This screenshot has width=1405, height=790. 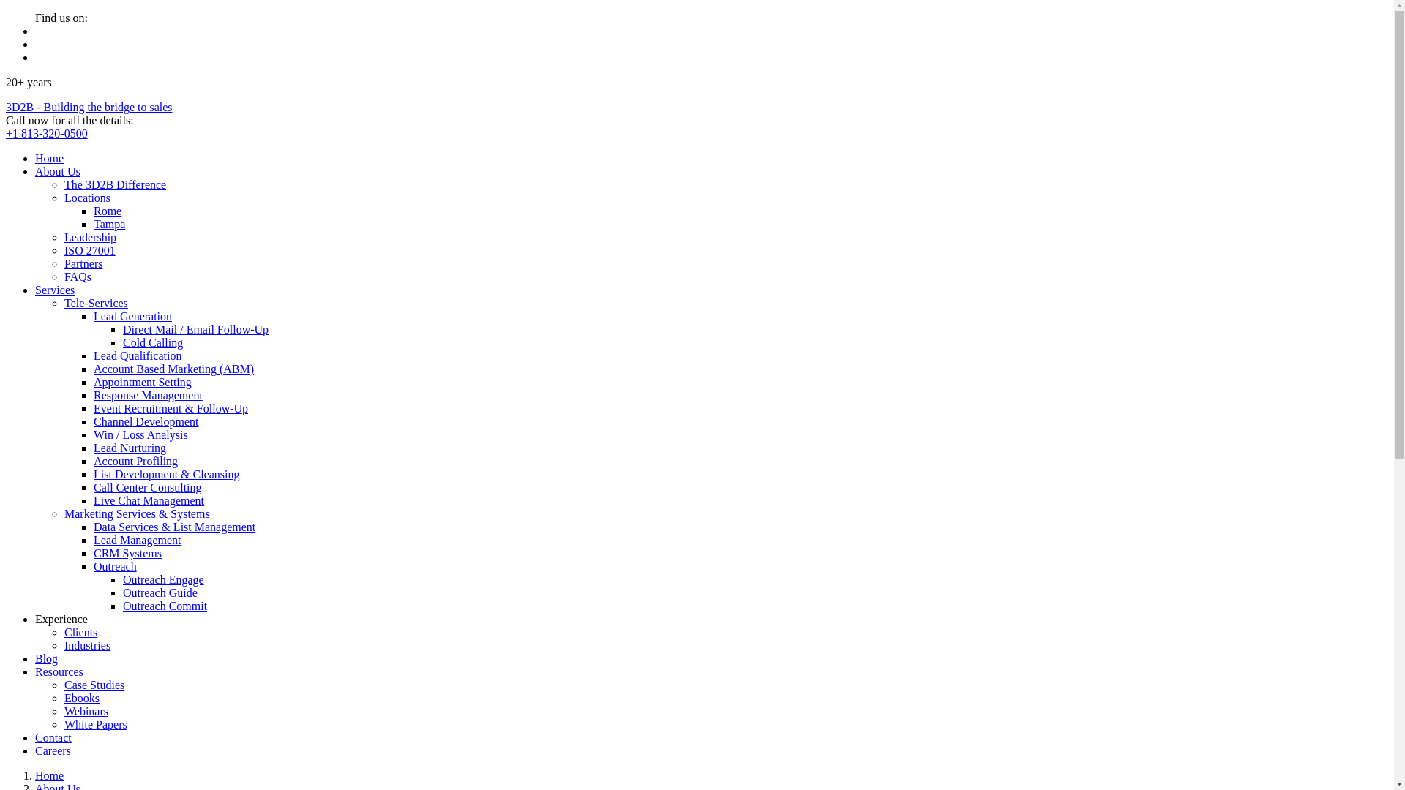 I want to click on Lead Qualification, so click(x=138, y=355).